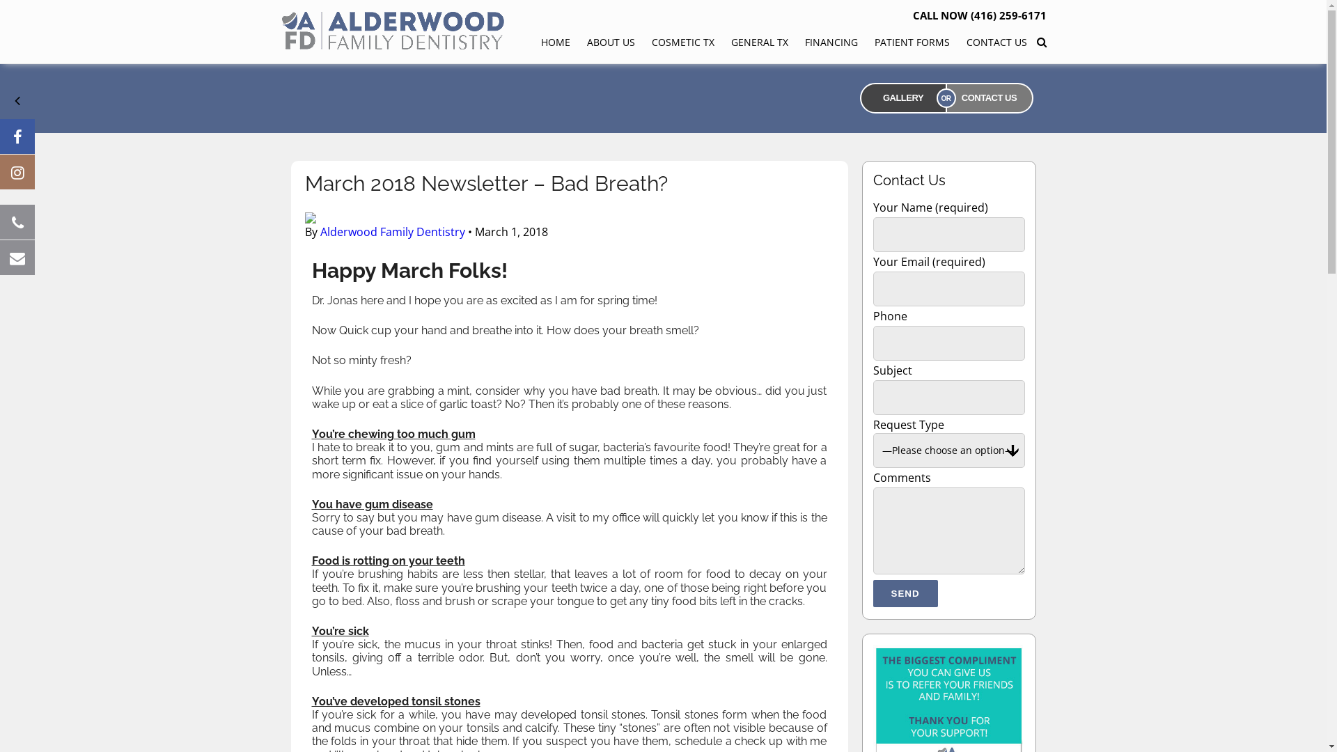  What do you see at coordinates (760, 42) in the screenshot?
I see `GENERAL TX` at bounding box center [760, 42].